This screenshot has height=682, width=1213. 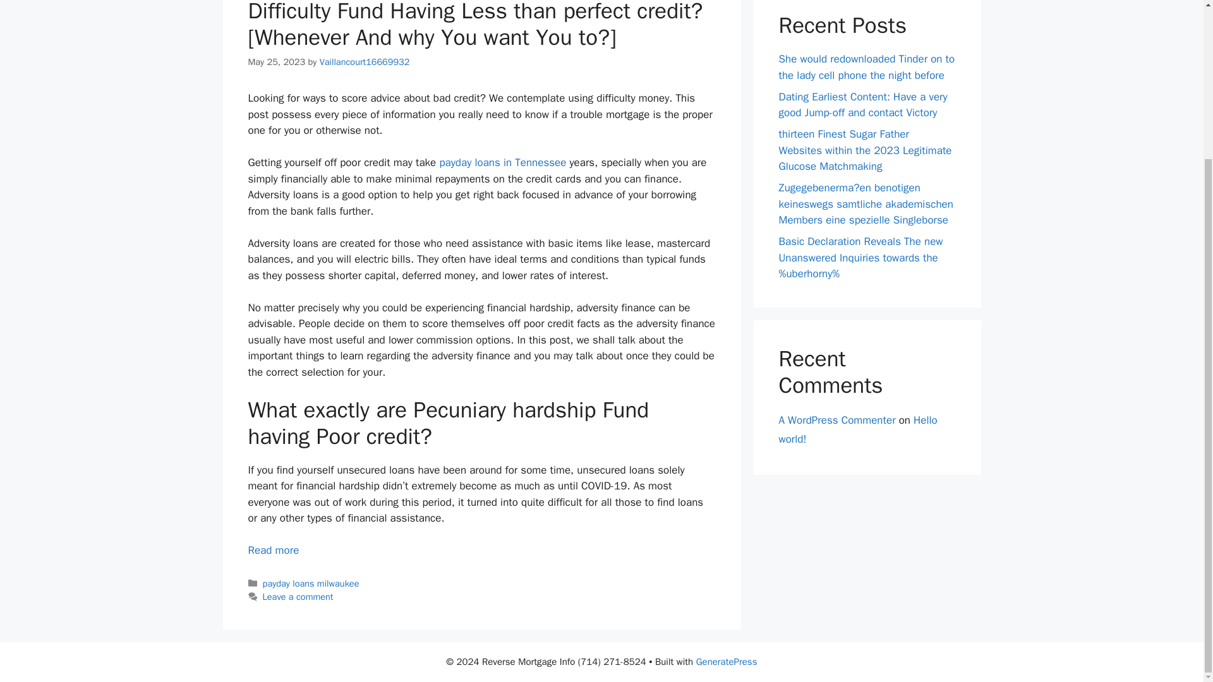 What do you see at coordinates (503, 162) in the screenshot?
I see `payday loans in Tennessee` at bounding box center [503, 162].